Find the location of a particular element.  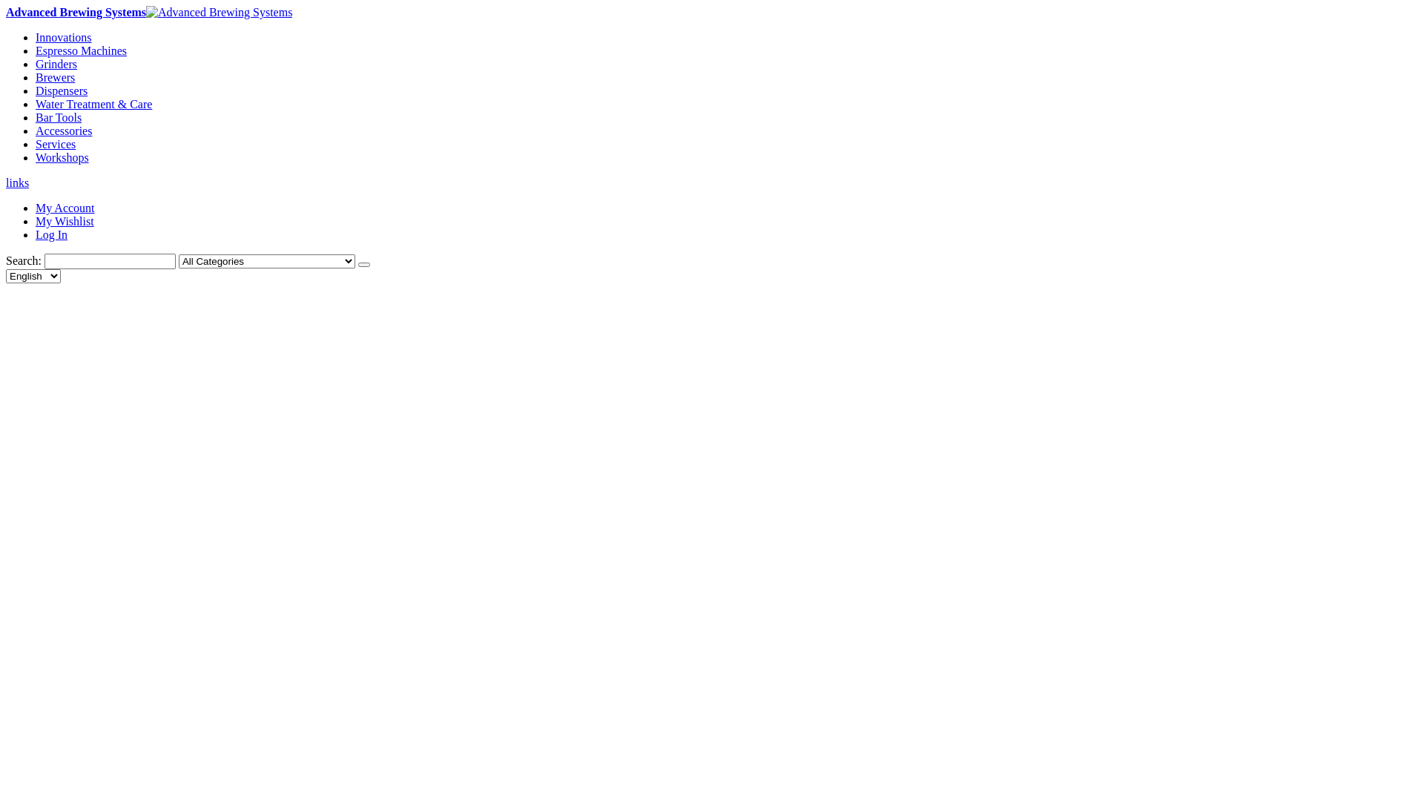

Innovations is located at coordinates (64, 37).